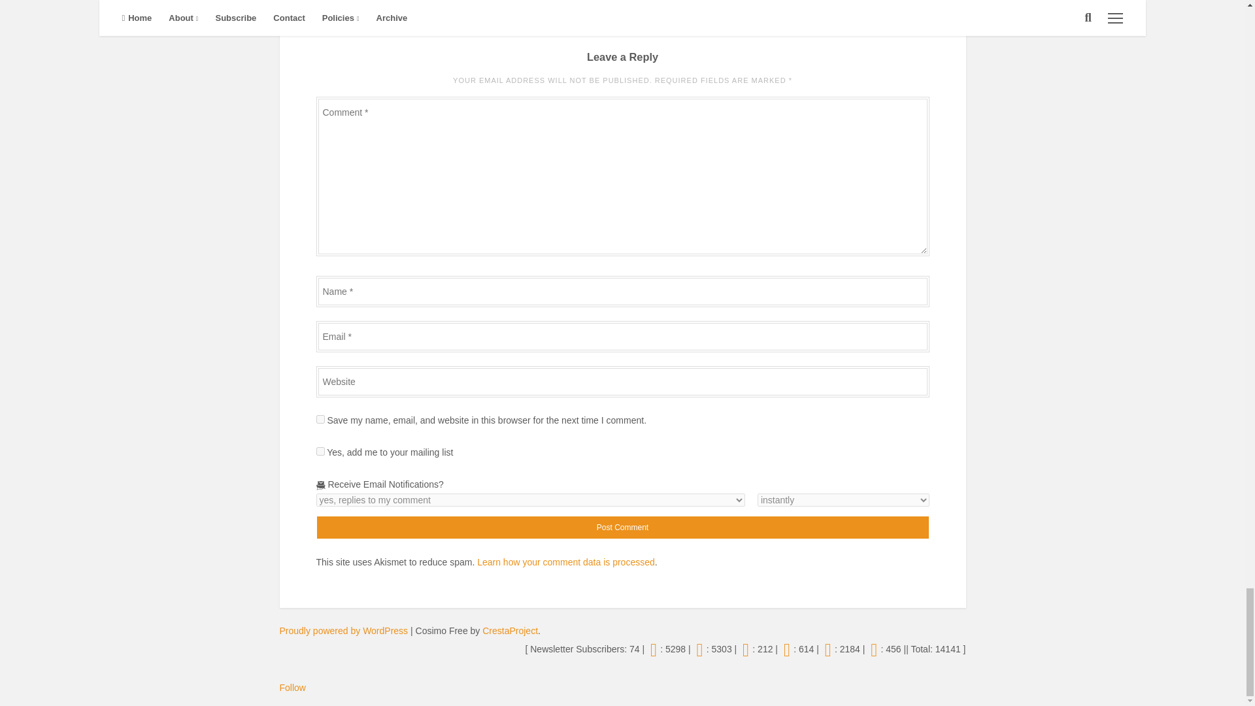  Describe the element at coordinates (745, 648) in the screenshot. I see `Facebook` at that location.